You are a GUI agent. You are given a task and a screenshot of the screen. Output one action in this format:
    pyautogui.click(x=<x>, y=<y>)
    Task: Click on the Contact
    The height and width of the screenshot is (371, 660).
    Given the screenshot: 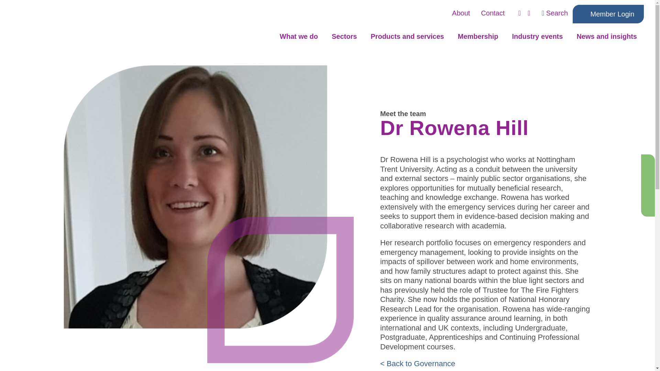 What is the action you would take?
    pyautogui.click(x=493, y=13)
    